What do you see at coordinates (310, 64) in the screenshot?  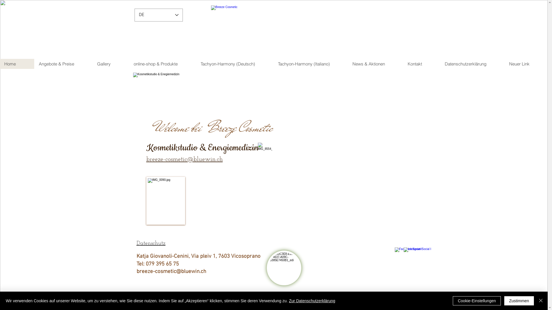 I see `Tachyon-Harmony (Italiano)` at bounding box center [310, 64].